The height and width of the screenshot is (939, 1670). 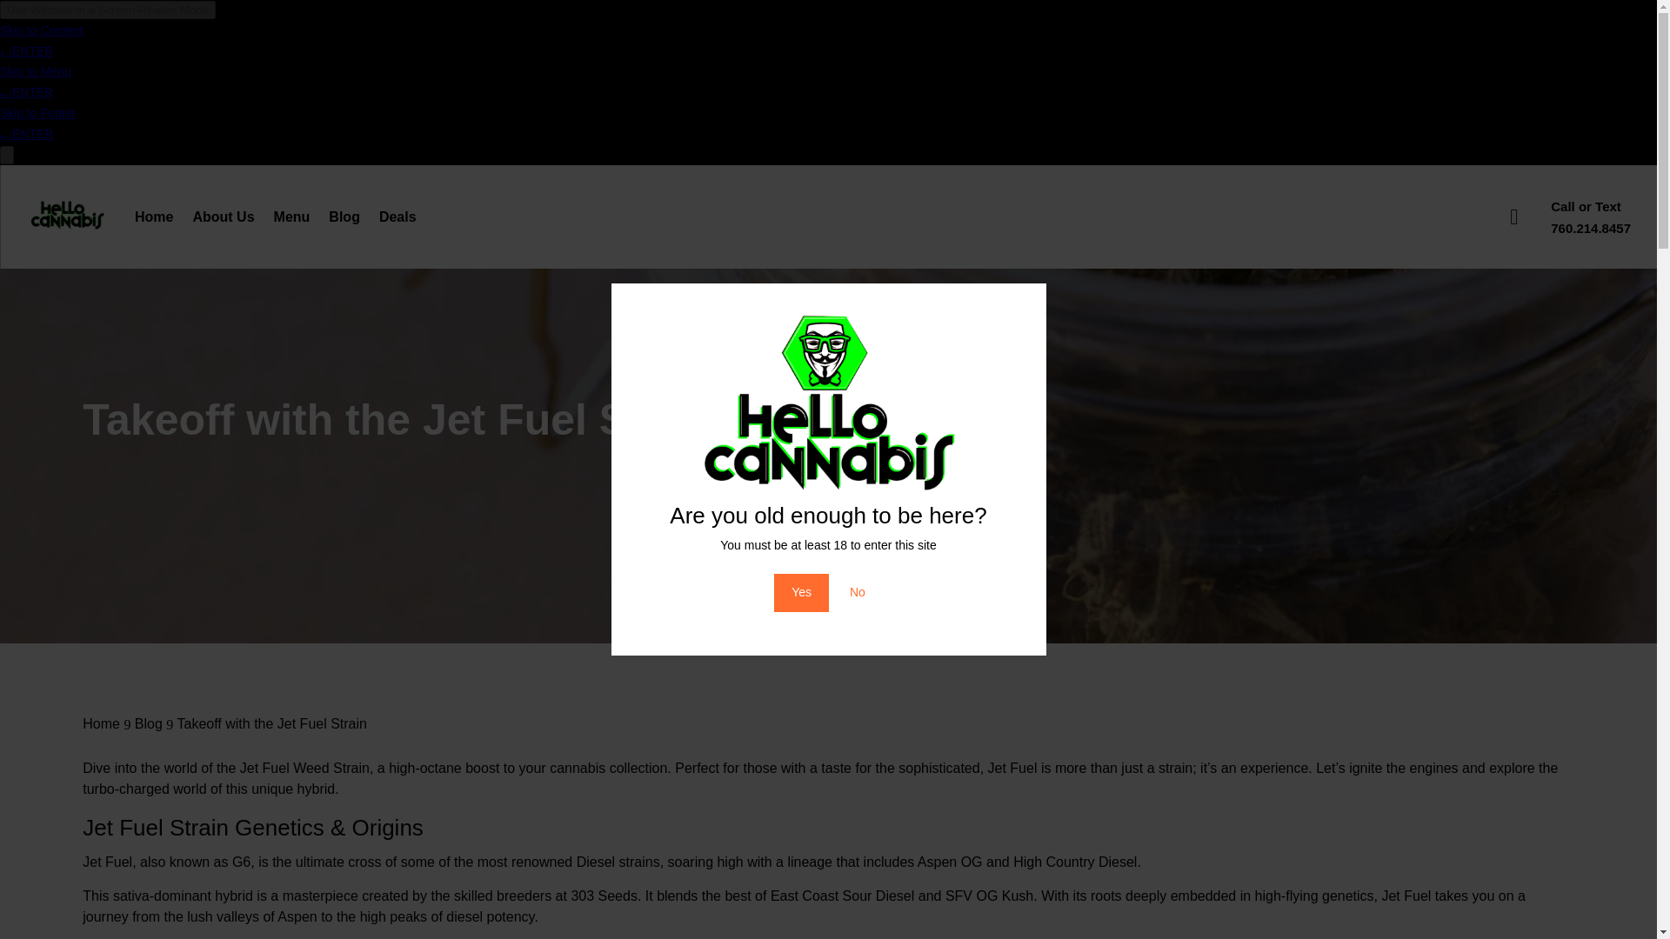 I want to click on 760.214.8457, so click(x=1591, y=228).